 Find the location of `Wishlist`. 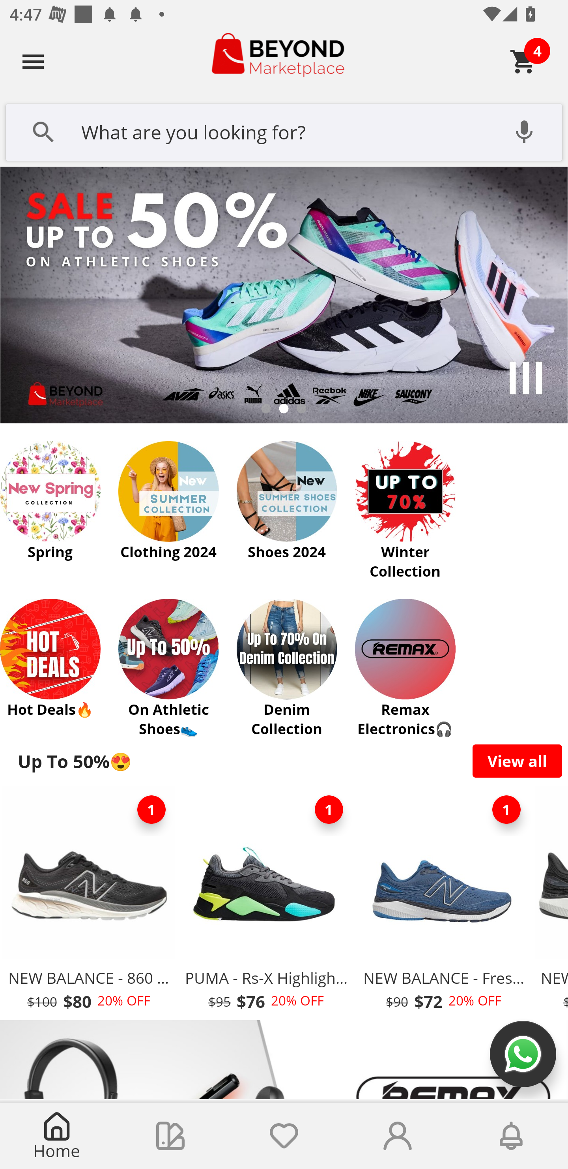

Wishlist is located at coordinates (284, 1136).